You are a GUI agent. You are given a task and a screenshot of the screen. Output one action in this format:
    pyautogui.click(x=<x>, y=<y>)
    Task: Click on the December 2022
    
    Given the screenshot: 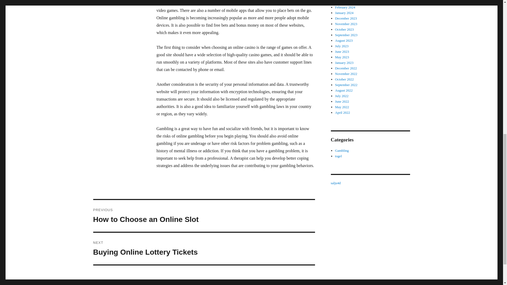 What is the action you would take?
    pyautogui.click(x=343, y=2)
    